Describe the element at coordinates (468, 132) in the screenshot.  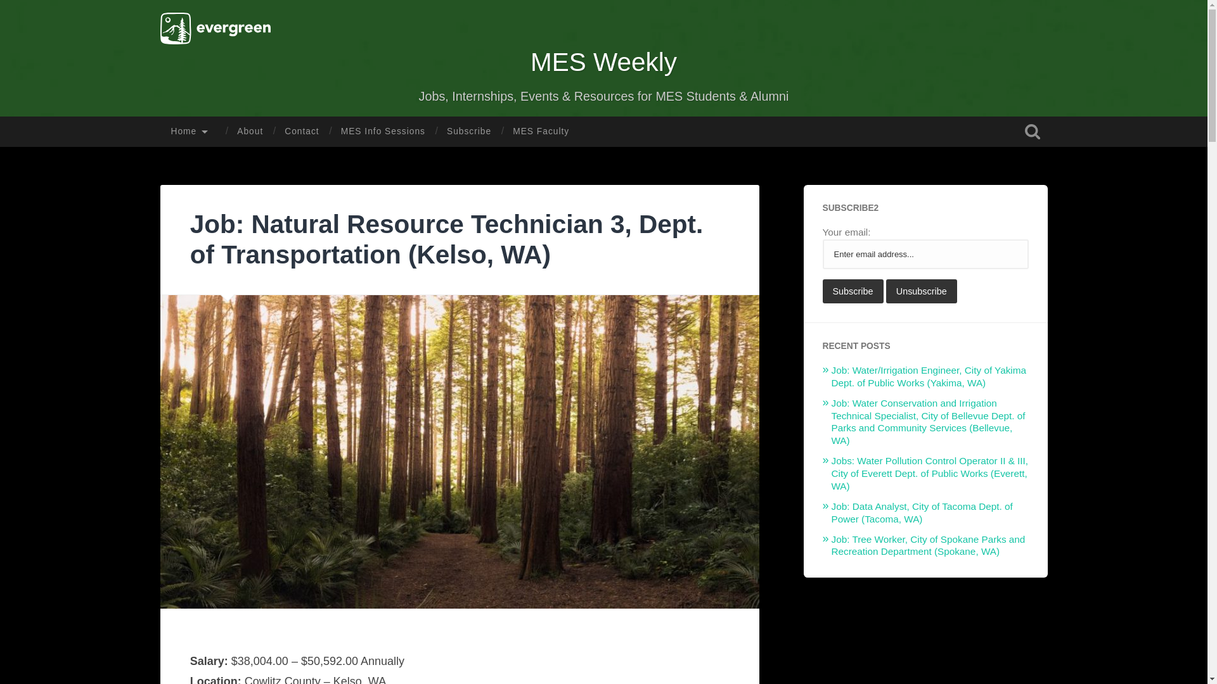
I see `Subscribe` at that location.